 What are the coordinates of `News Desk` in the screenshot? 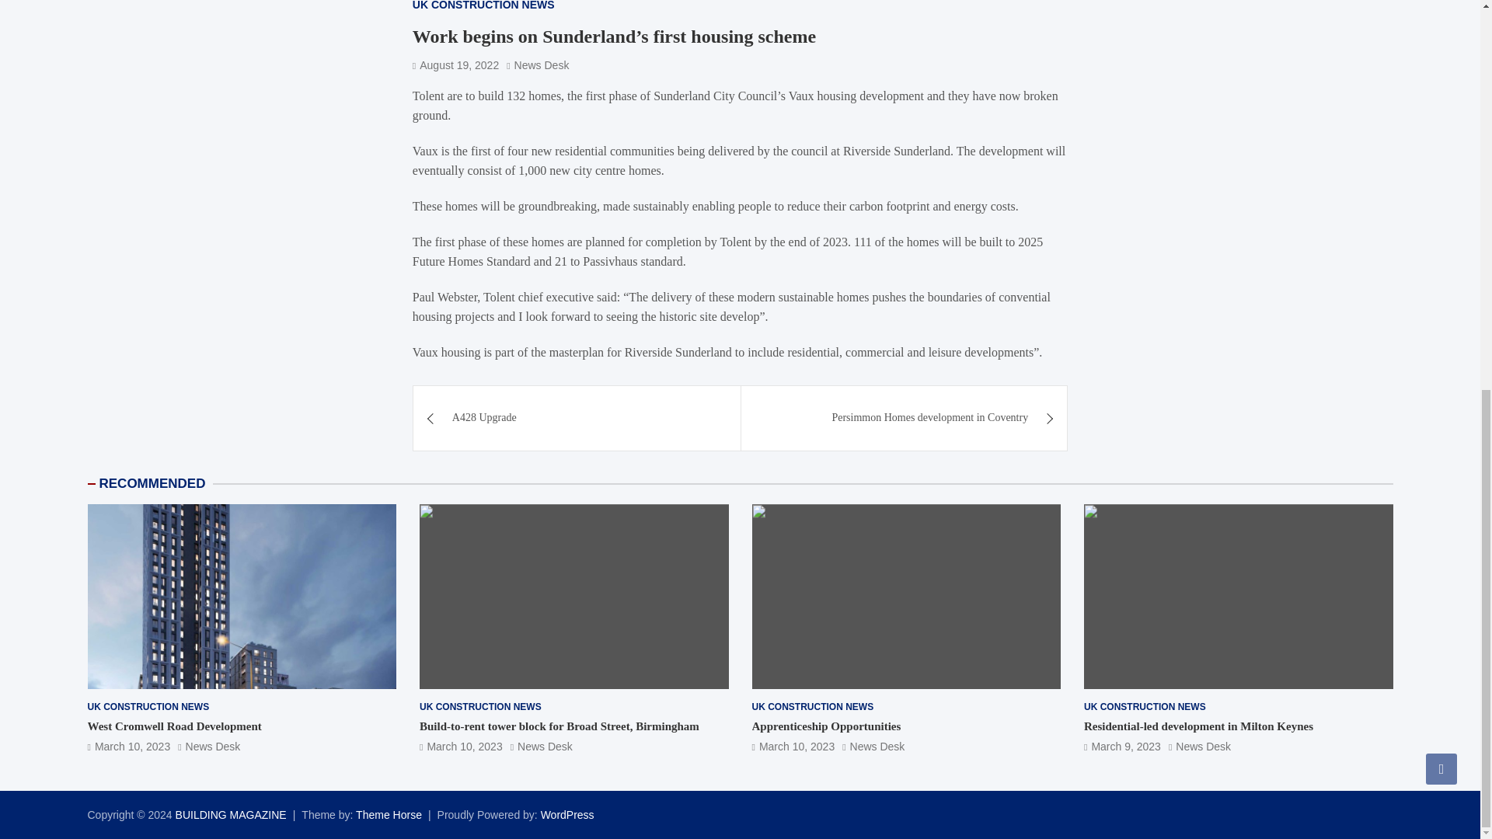 It's located at (1200, 746).